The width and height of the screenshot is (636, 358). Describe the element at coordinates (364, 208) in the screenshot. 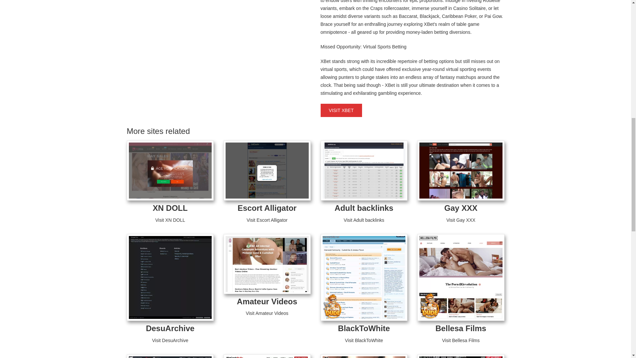

I see `Adult backlinks` at that location.